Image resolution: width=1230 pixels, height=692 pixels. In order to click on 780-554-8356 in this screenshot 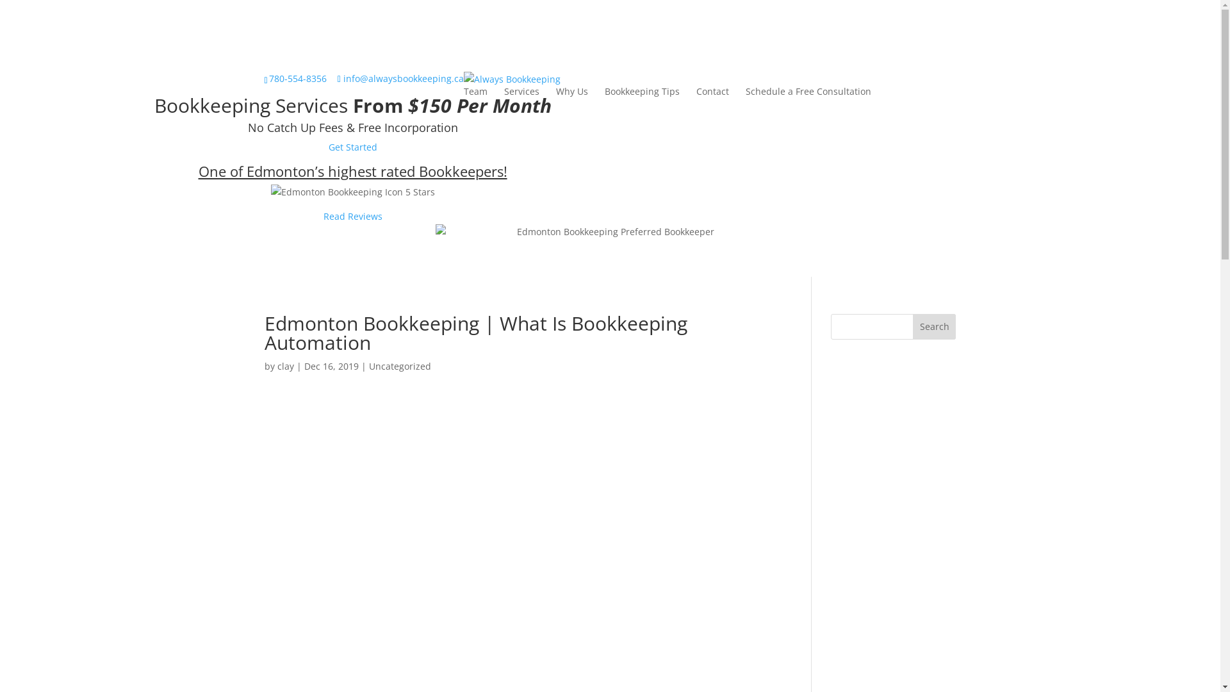, I will do `click(295, 78)`.